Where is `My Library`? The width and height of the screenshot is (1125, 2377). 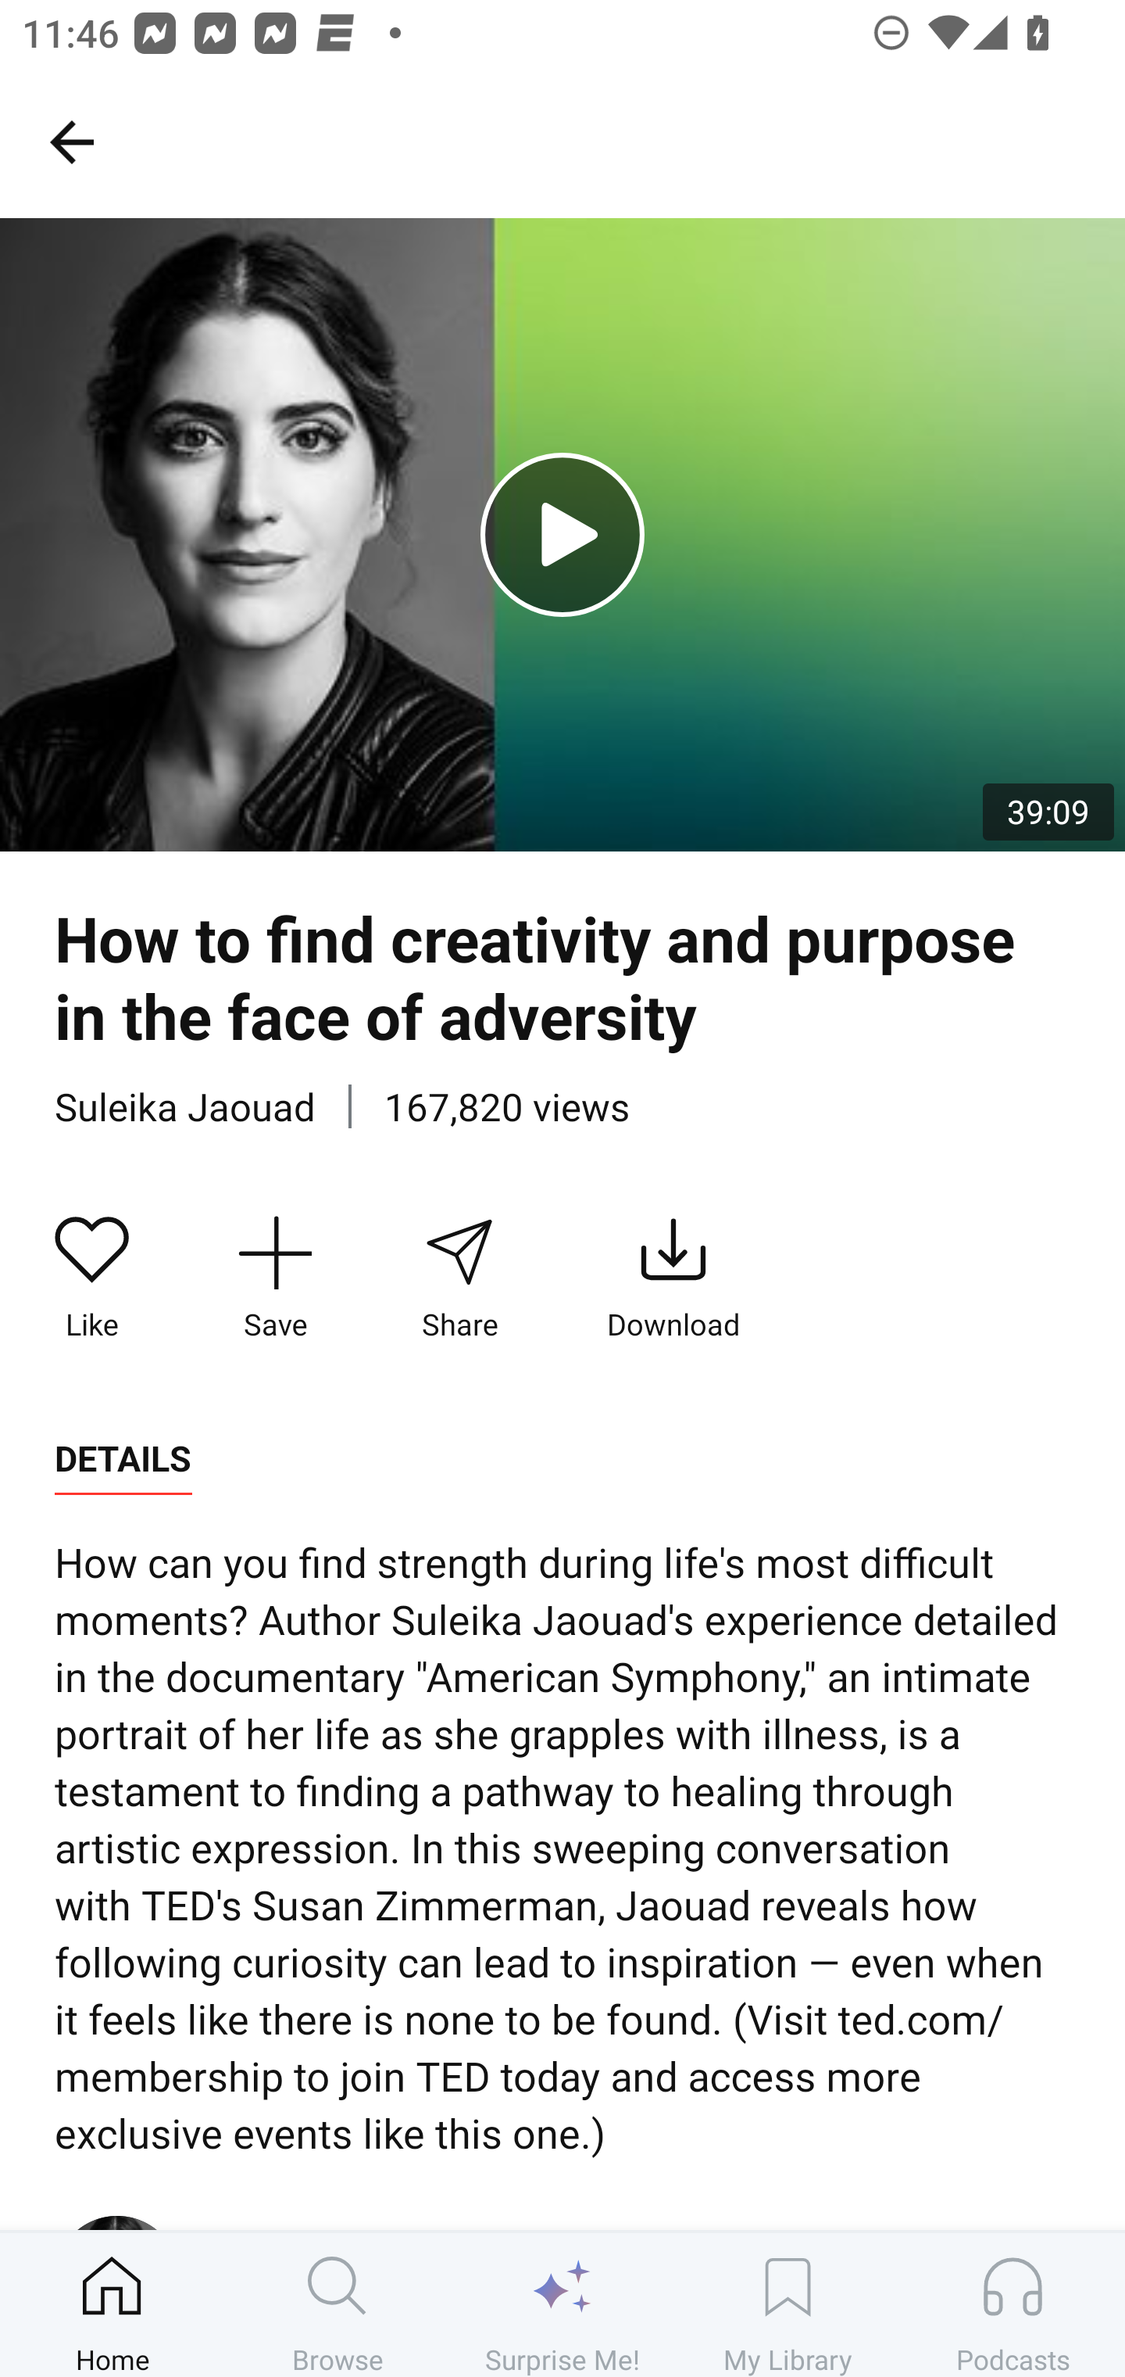
My Library is located at coordinates (787, 2304).